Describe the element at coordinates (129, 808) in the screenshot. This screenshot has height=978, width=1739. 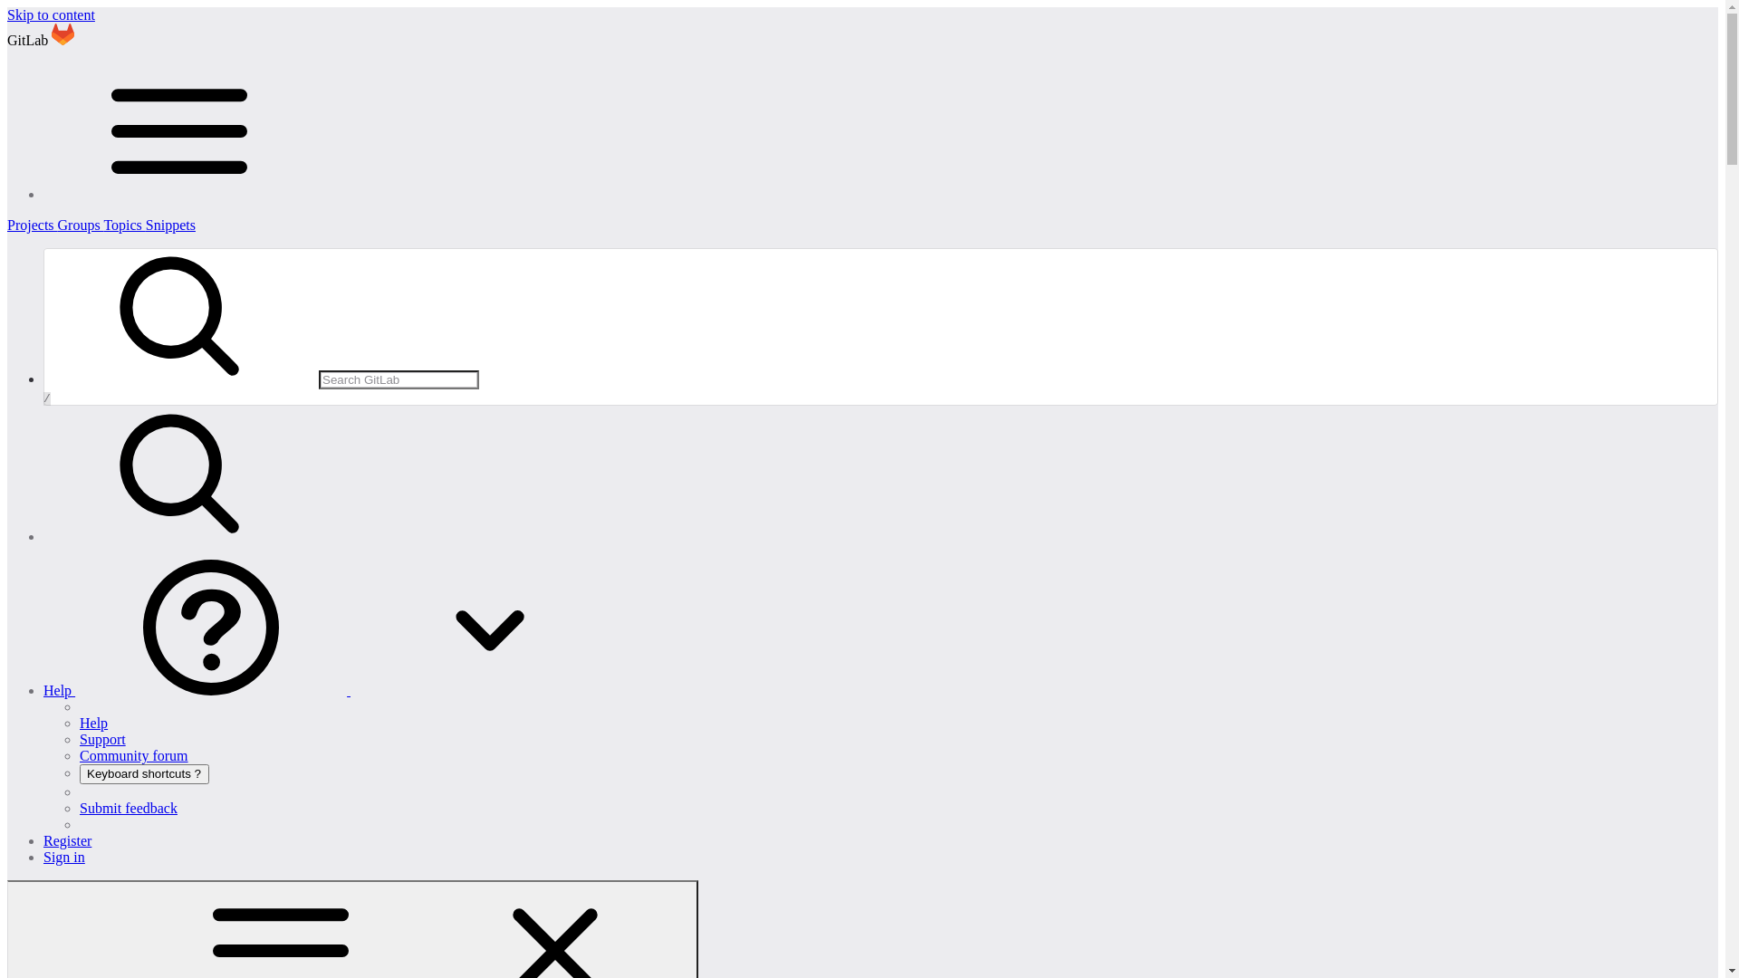
I see `Submit feedback` at that location.